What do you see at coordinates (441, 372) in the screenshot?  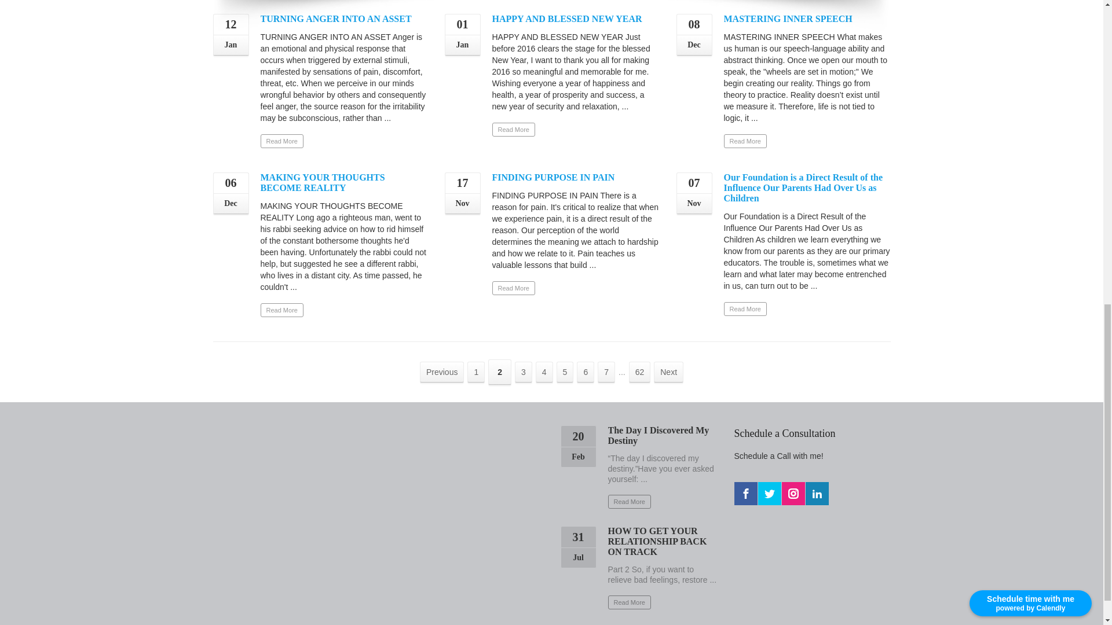 I see `Previous` at bounding box center [441, 372].